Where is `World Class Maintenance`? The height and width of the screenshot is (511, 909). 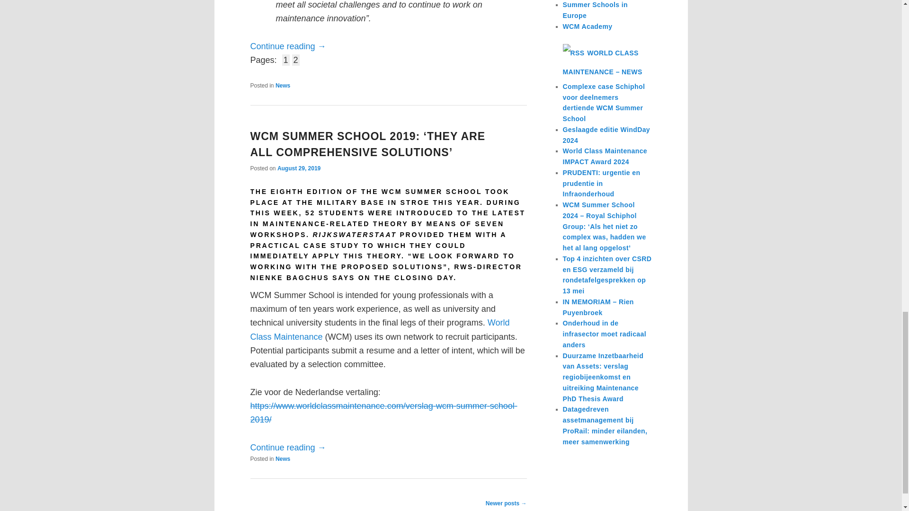 World Class Maintenance is located at coordinates (380, 329).